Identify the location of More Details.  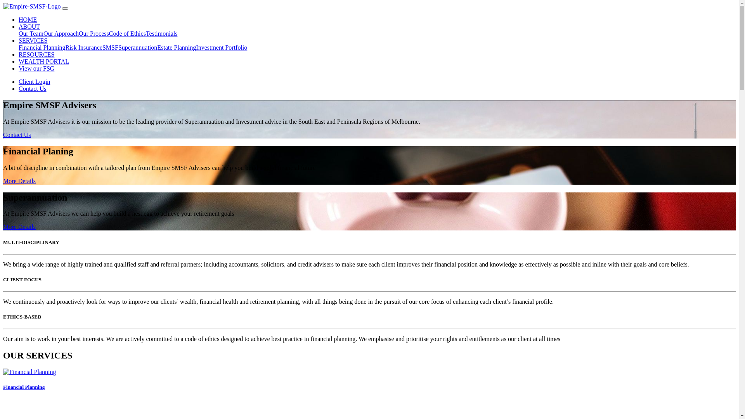
(19, 227).